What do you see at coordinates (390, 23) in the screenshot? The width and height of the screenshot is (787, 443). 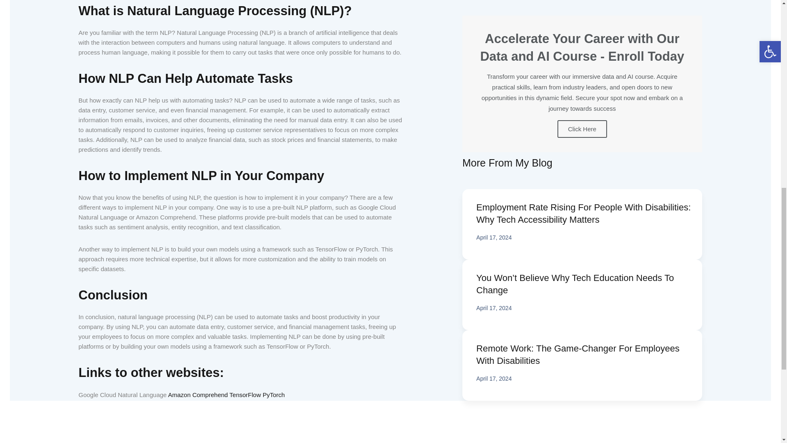 I see `Sign up` at bounding box center [390, 23].